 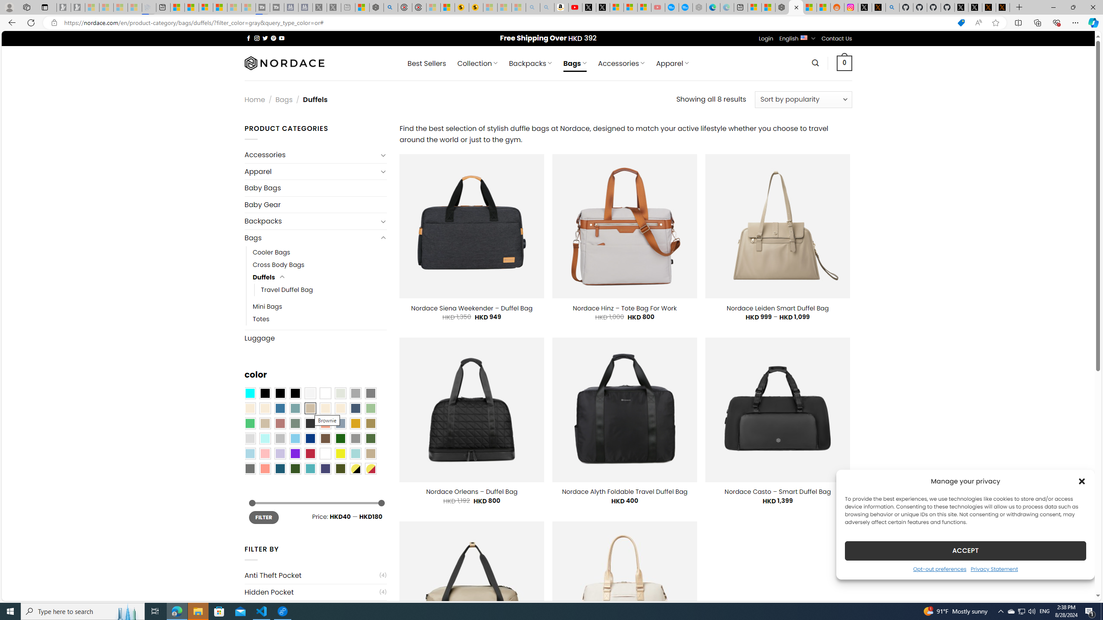 What do you see at coordinates (254, 99) in the screenshot?
I see `Home` at bounding box center [254, 99].